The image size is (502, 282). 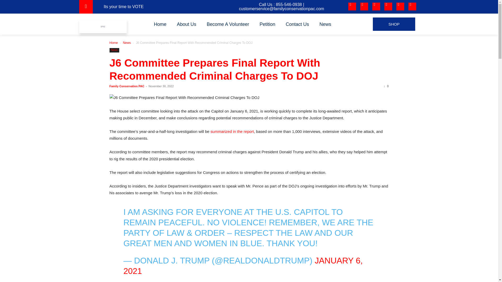 What do you see at coordinates (267, 24) in the screenshot?
I see `Petition` at bounding box center [267, 24].